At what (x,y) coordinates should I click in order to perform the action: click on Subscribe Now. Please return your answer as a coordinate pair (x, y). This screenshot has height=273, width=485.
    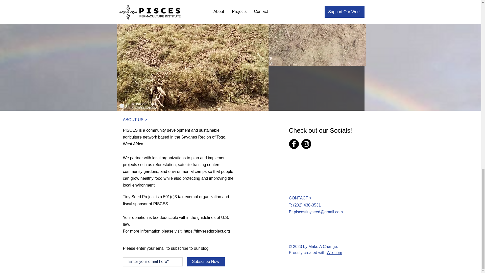
    Looking at the image, I should click on (205, 262).